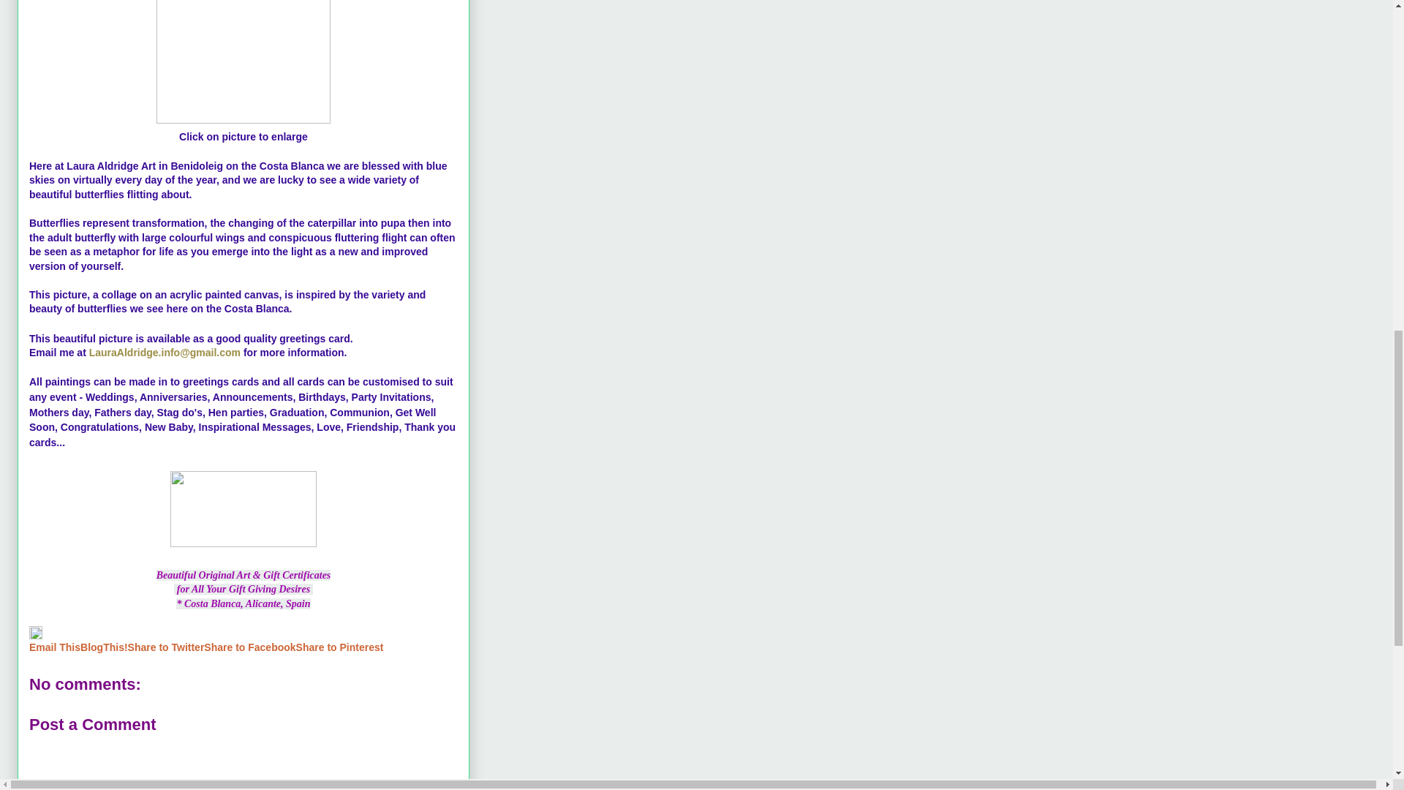 Image resolution: width=1404 pixels, height=790 pixels. What do you see at coordinates (104, 647) in the screenshot?
I see `BlogThis!` at bounding box center [104, 647].